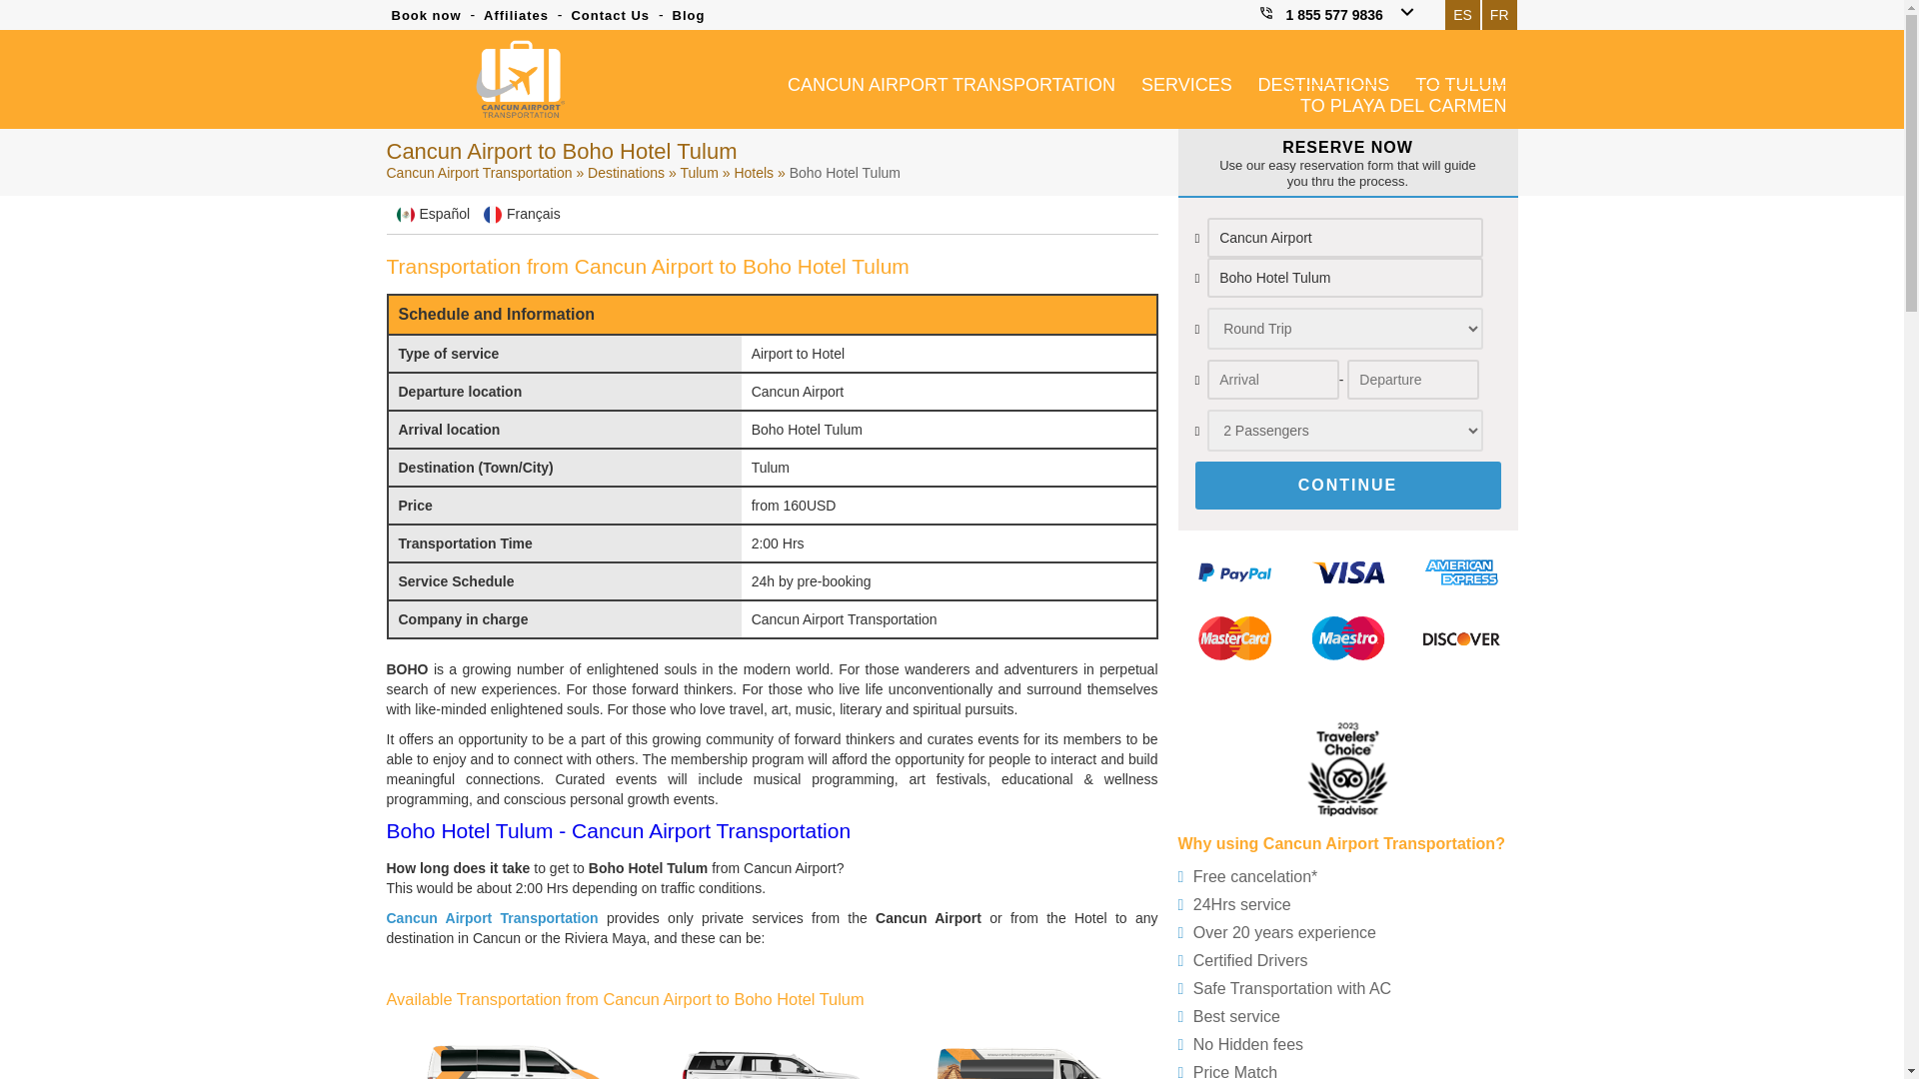 The width and height of the screenshot is (1919, 1079). I want to click on Hotels, so click(753, 173).